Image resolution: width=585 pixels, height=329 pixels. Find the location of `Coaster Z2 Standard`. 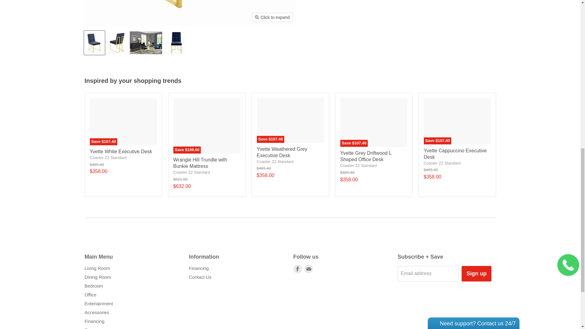

Coaster Z2 Standard is located at coordinates (275, 161).